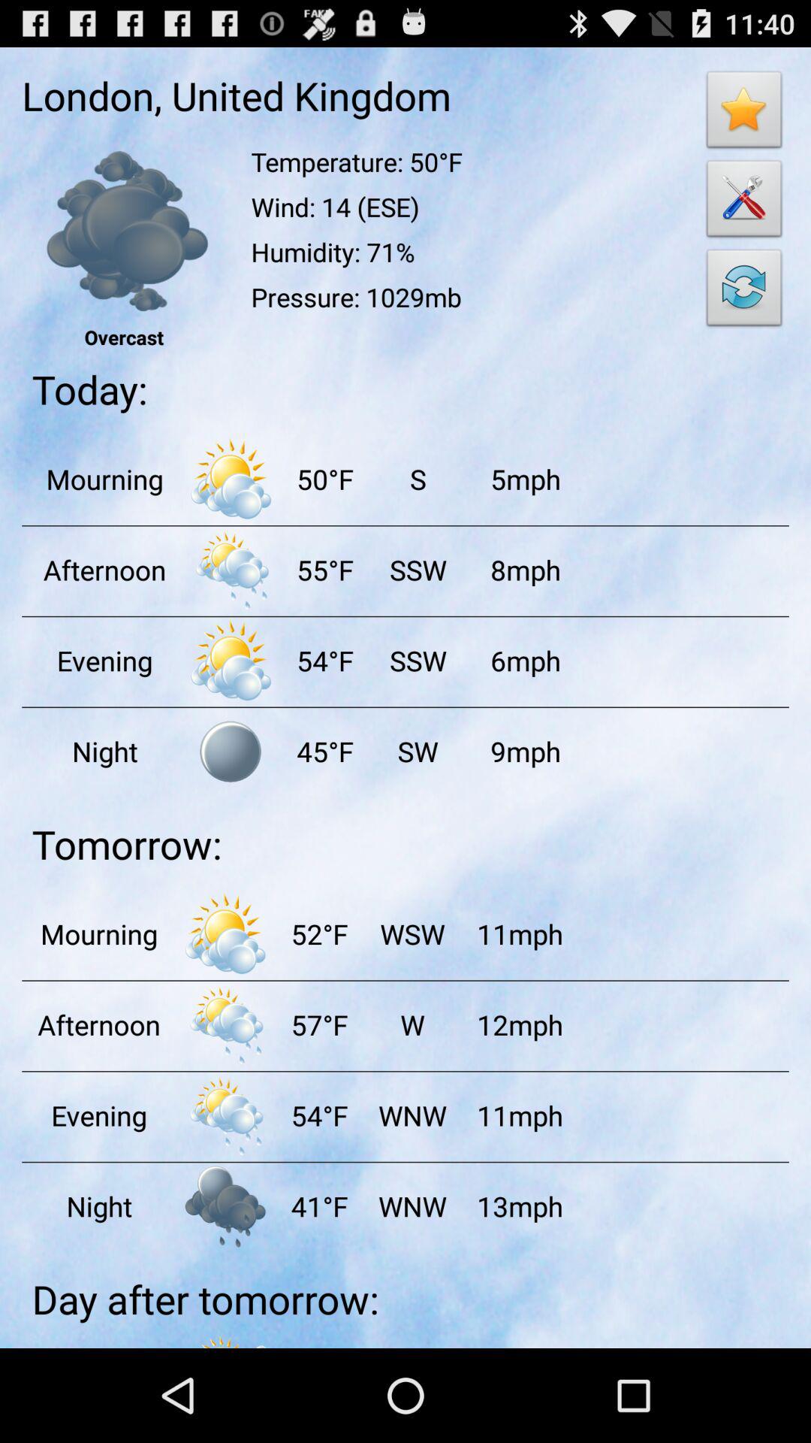 The image size is (811, 1443). What do you see at coordinates (318, 933) in the screenshot?
I see `open the item below the tomorrow: item` at bounding box center [318, 933].